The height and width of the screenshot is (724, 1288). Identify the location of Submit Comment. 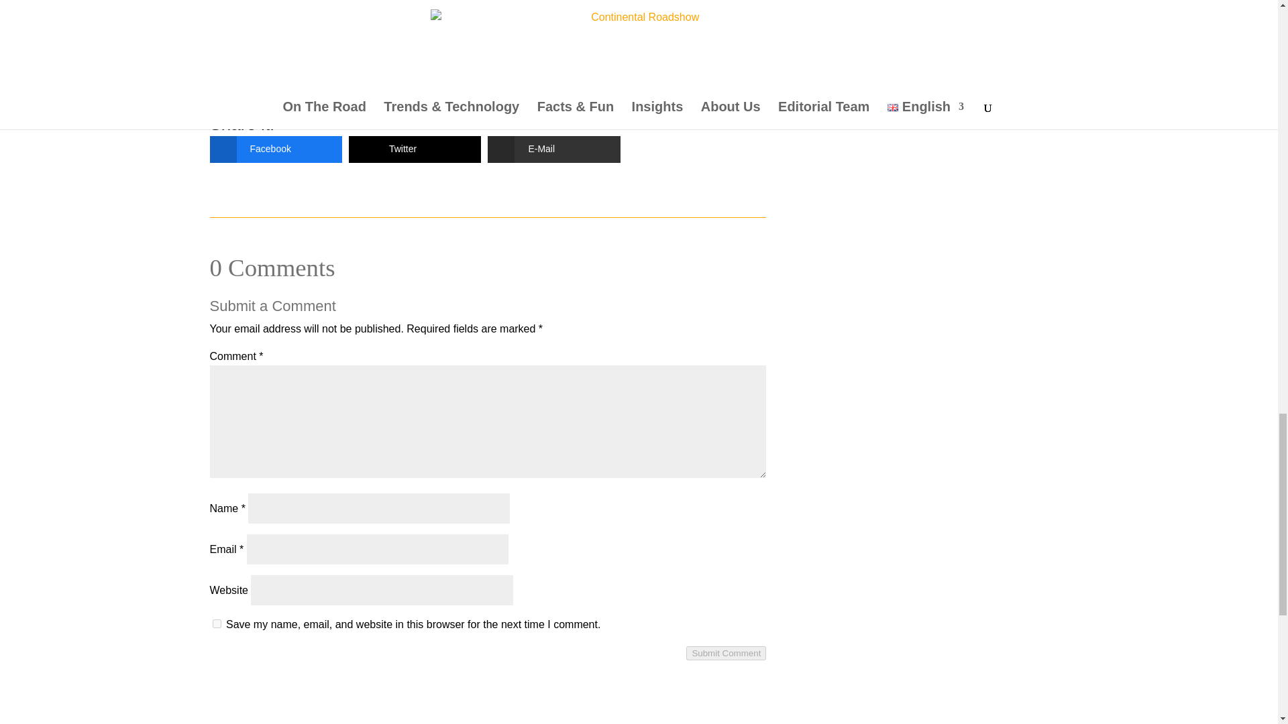
(726, 653).